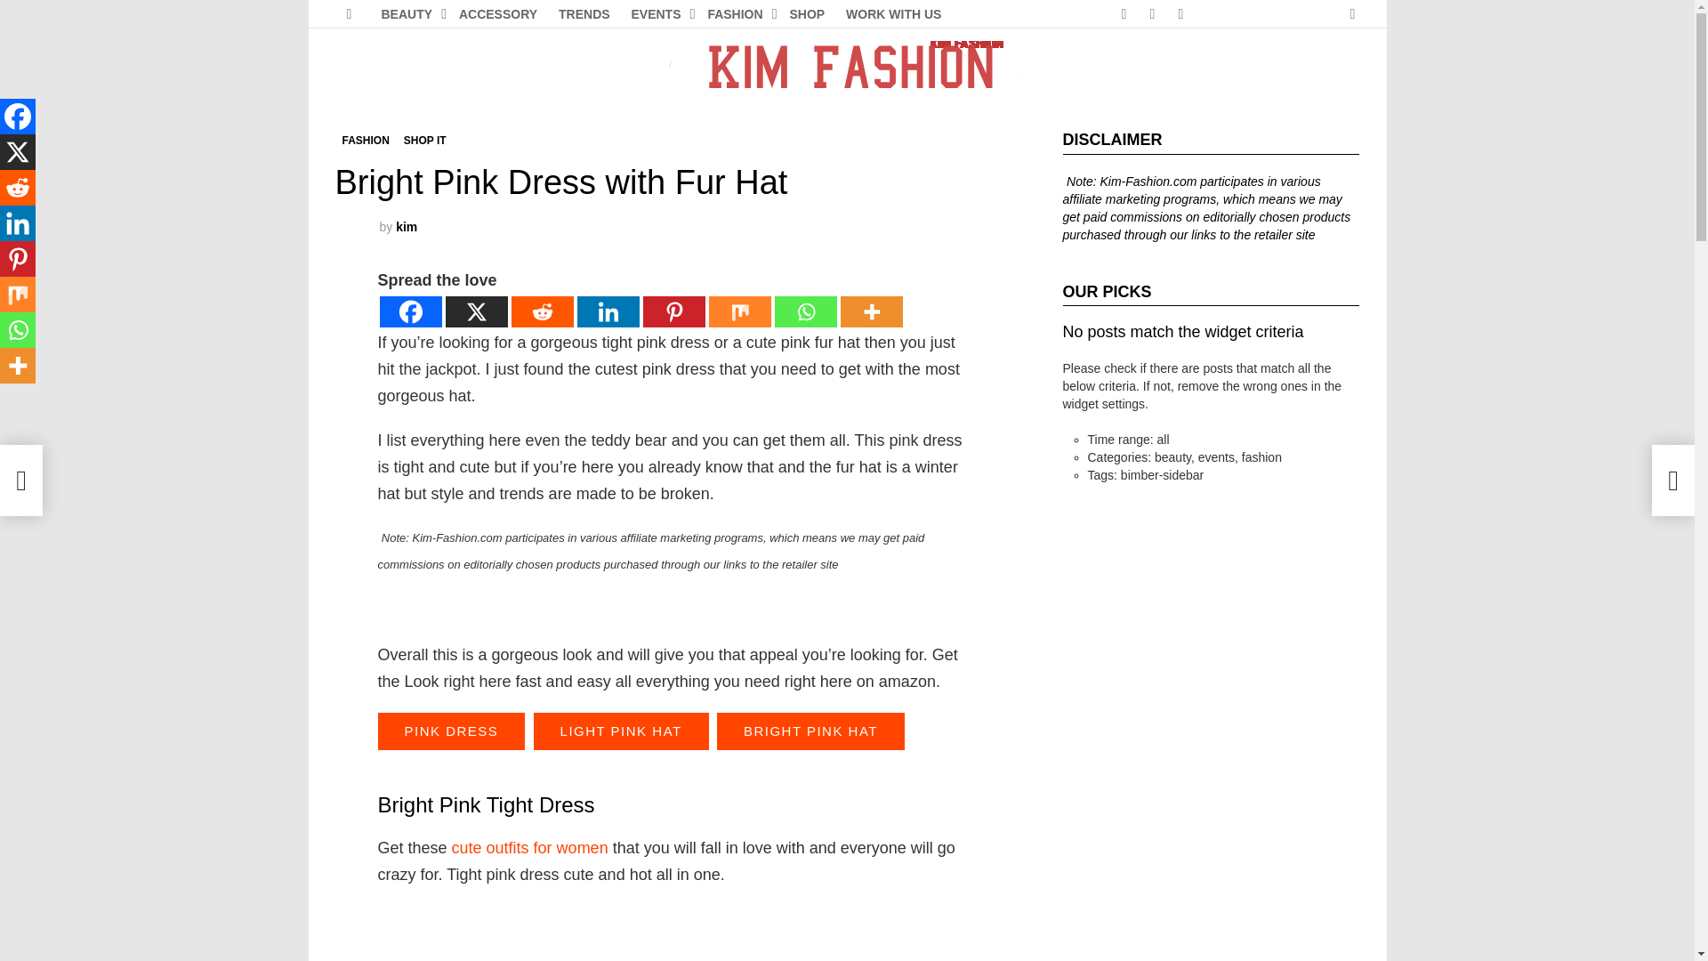 This screenshot has height=961, width=1708. Describe the element at coordinates (475, 311) in the screenshot. I see `X` at that location.